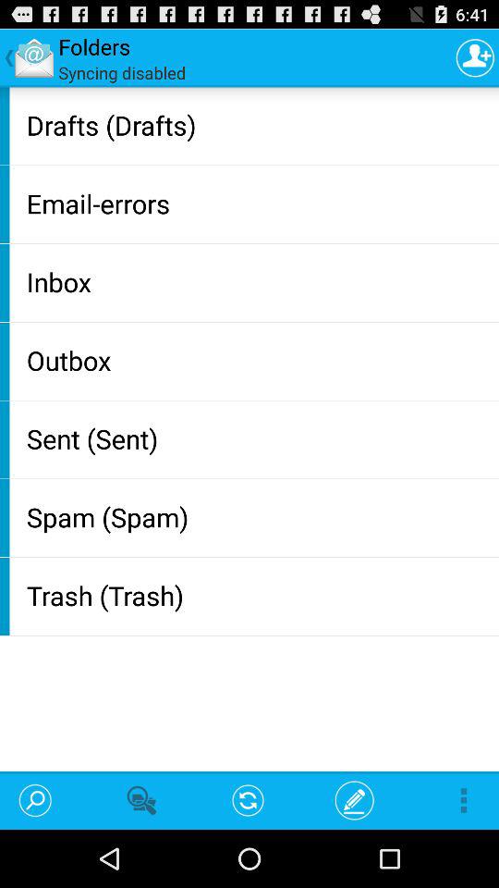 This screenshot has height=888, width=499. What do you see at coordinates (259, 360) in the screenshot?
I see `turn on the outbox app` at bounding box center [259, 360].